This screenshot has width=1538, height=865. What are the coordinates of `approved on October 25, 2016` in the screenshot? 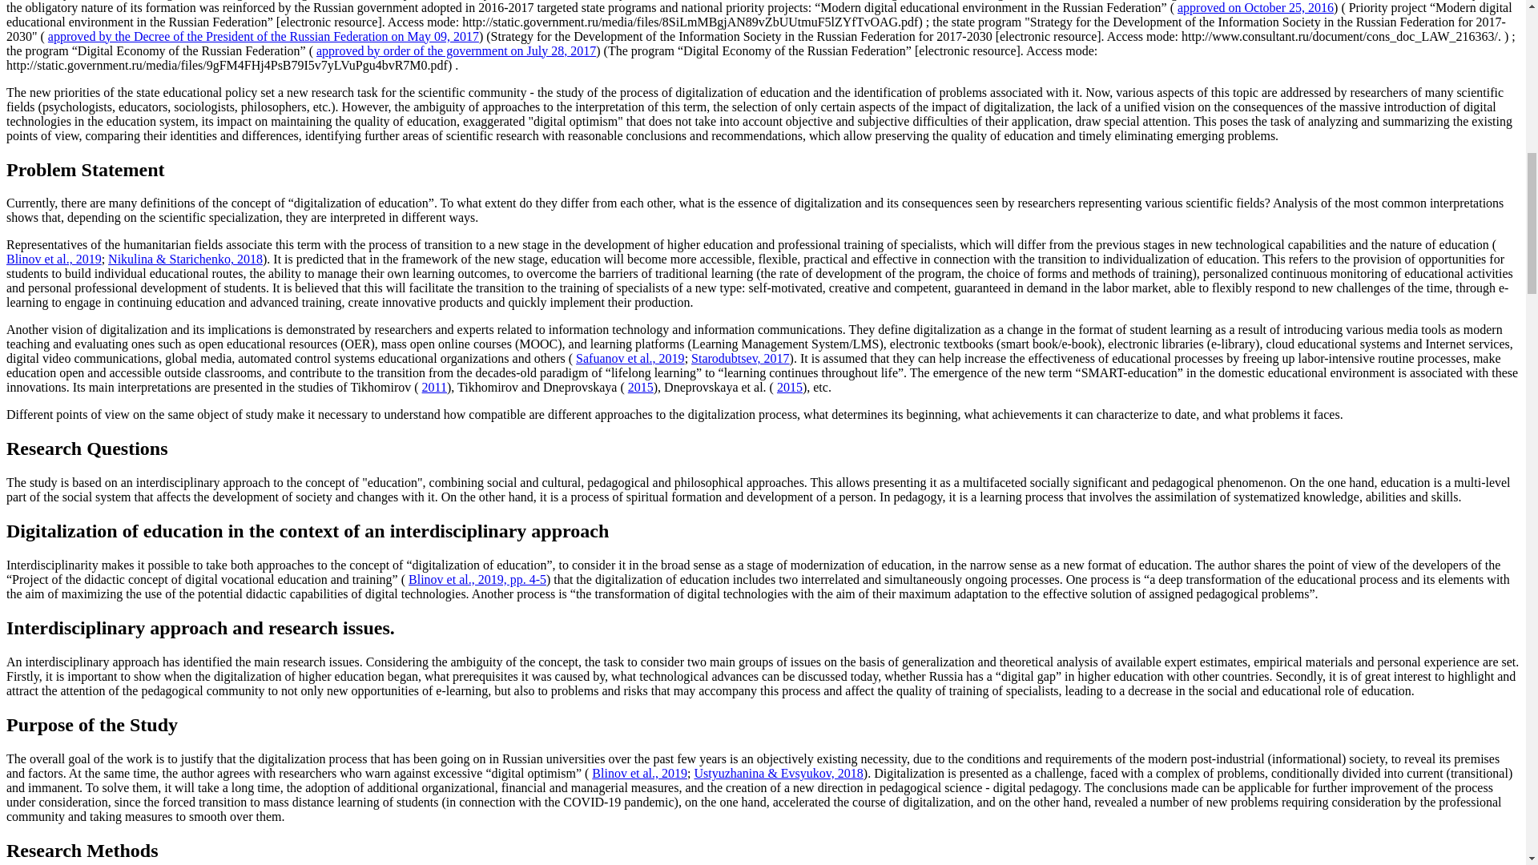 It's located at (1255, 8).